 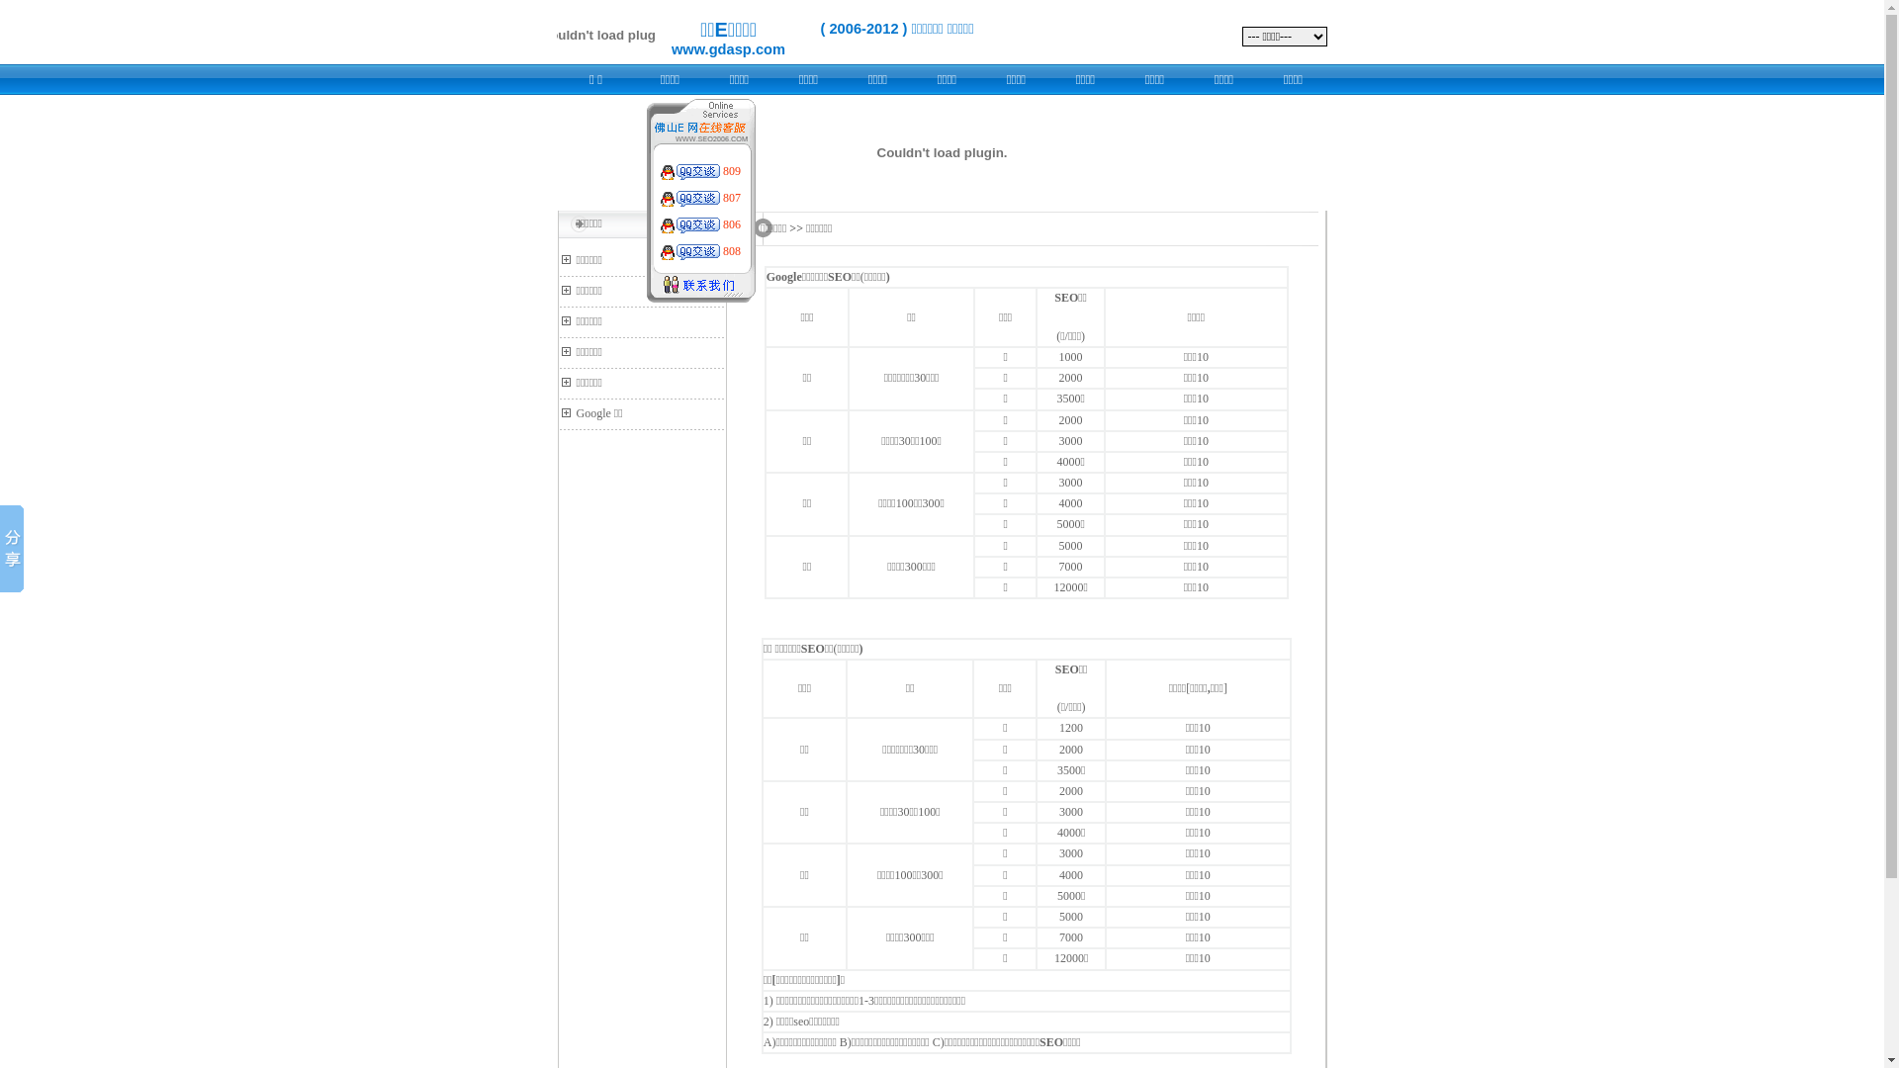 What do you see at coordinates (732, 171) in the screenshot?
I see `809` at bounding box center [732, 171].